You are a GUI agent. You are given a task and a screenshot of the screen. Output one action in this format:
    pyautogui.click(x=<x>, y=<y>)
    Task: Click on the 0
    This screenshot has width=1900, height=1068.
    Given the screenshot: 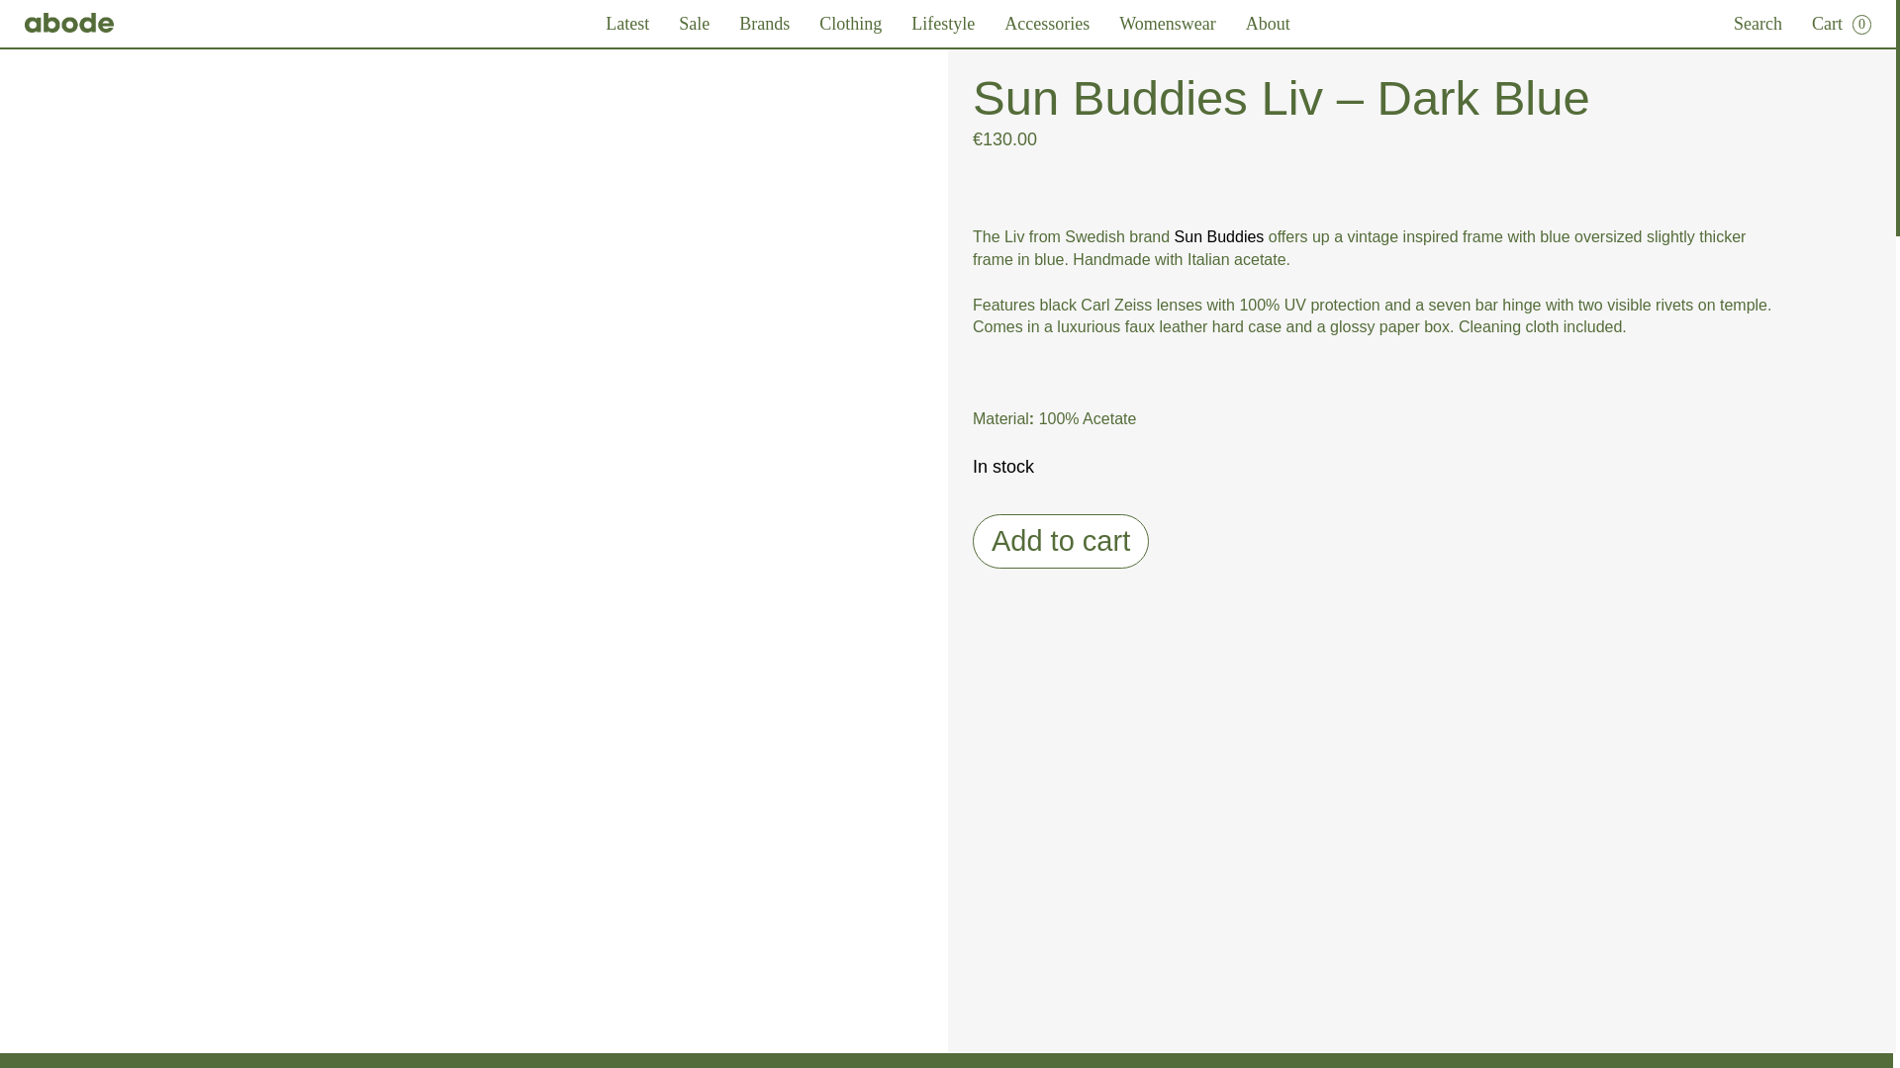 What is the action you would take?
    pyautogui.click(x=1862, y=24)
    